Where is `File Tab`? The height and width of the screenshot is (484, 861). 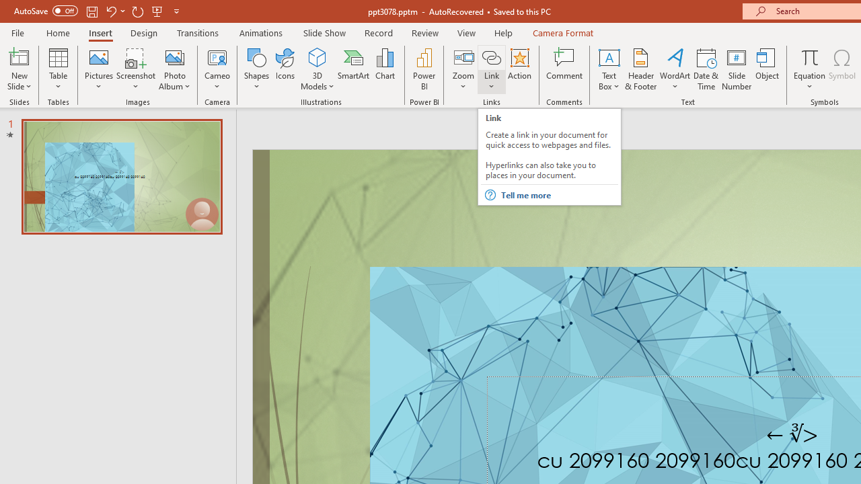 File Tab is located at coordinates (17, 32).